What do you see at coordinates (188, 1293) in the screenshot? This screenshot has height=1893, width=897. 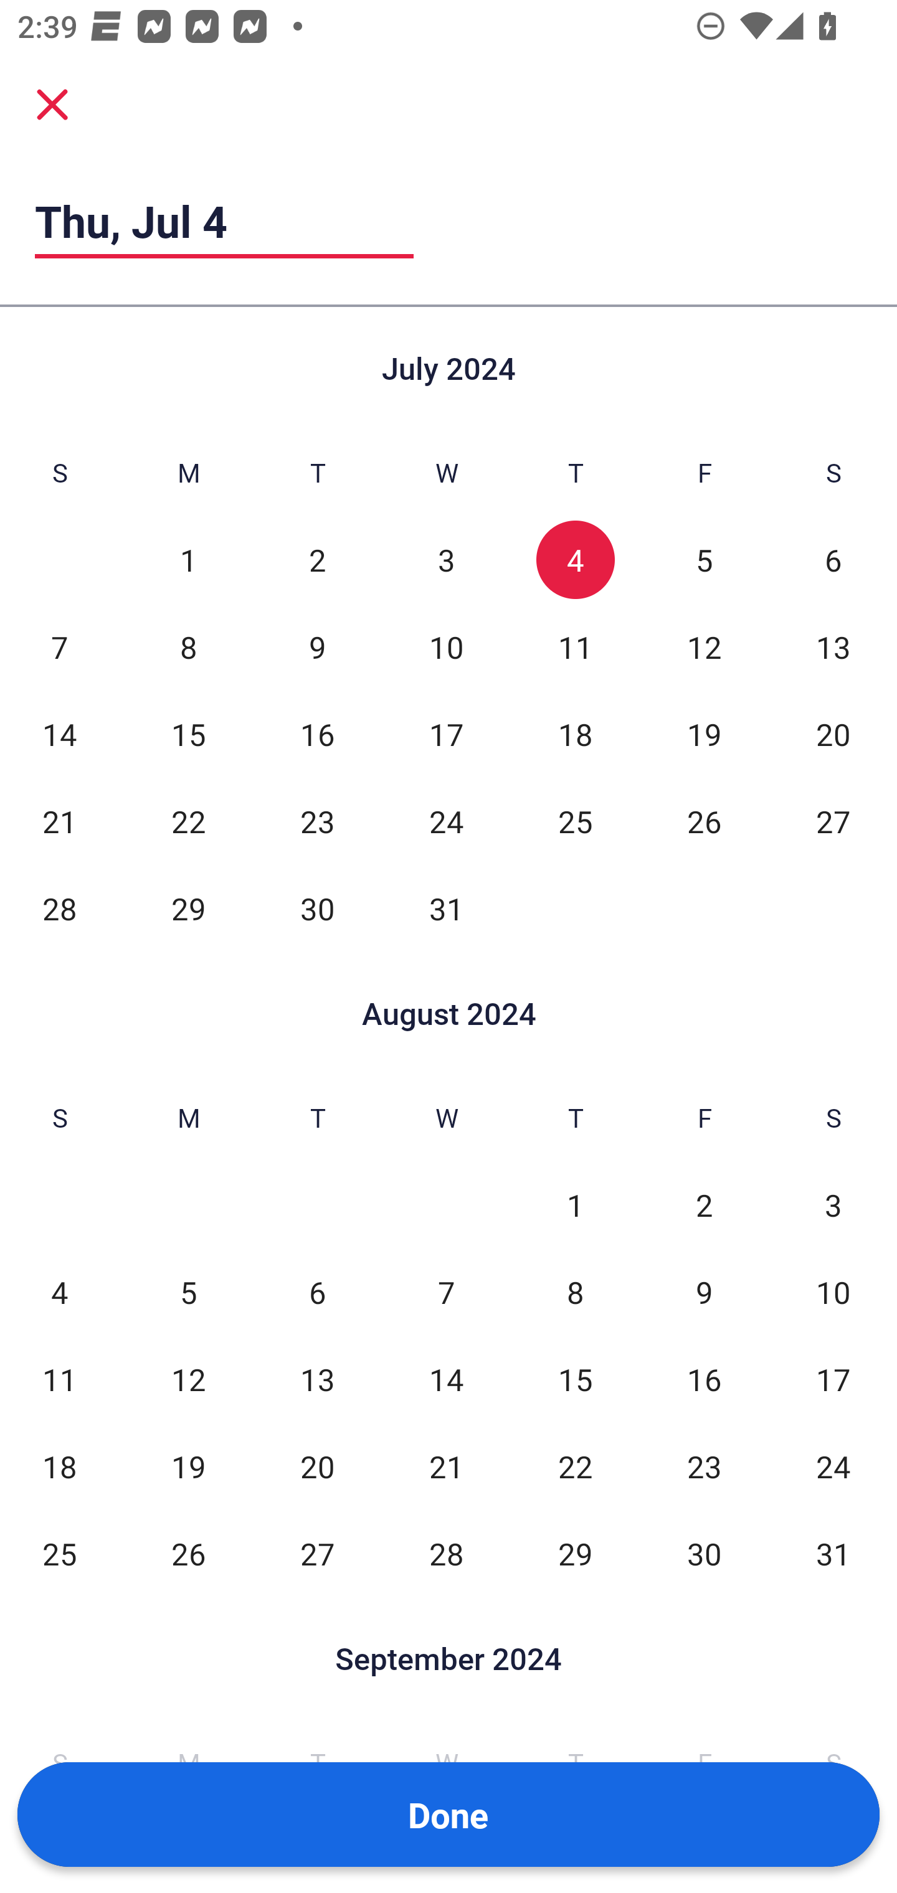 I see `5 Mon, Aug 5, Not Selected` at bounding box center [188, 1293].